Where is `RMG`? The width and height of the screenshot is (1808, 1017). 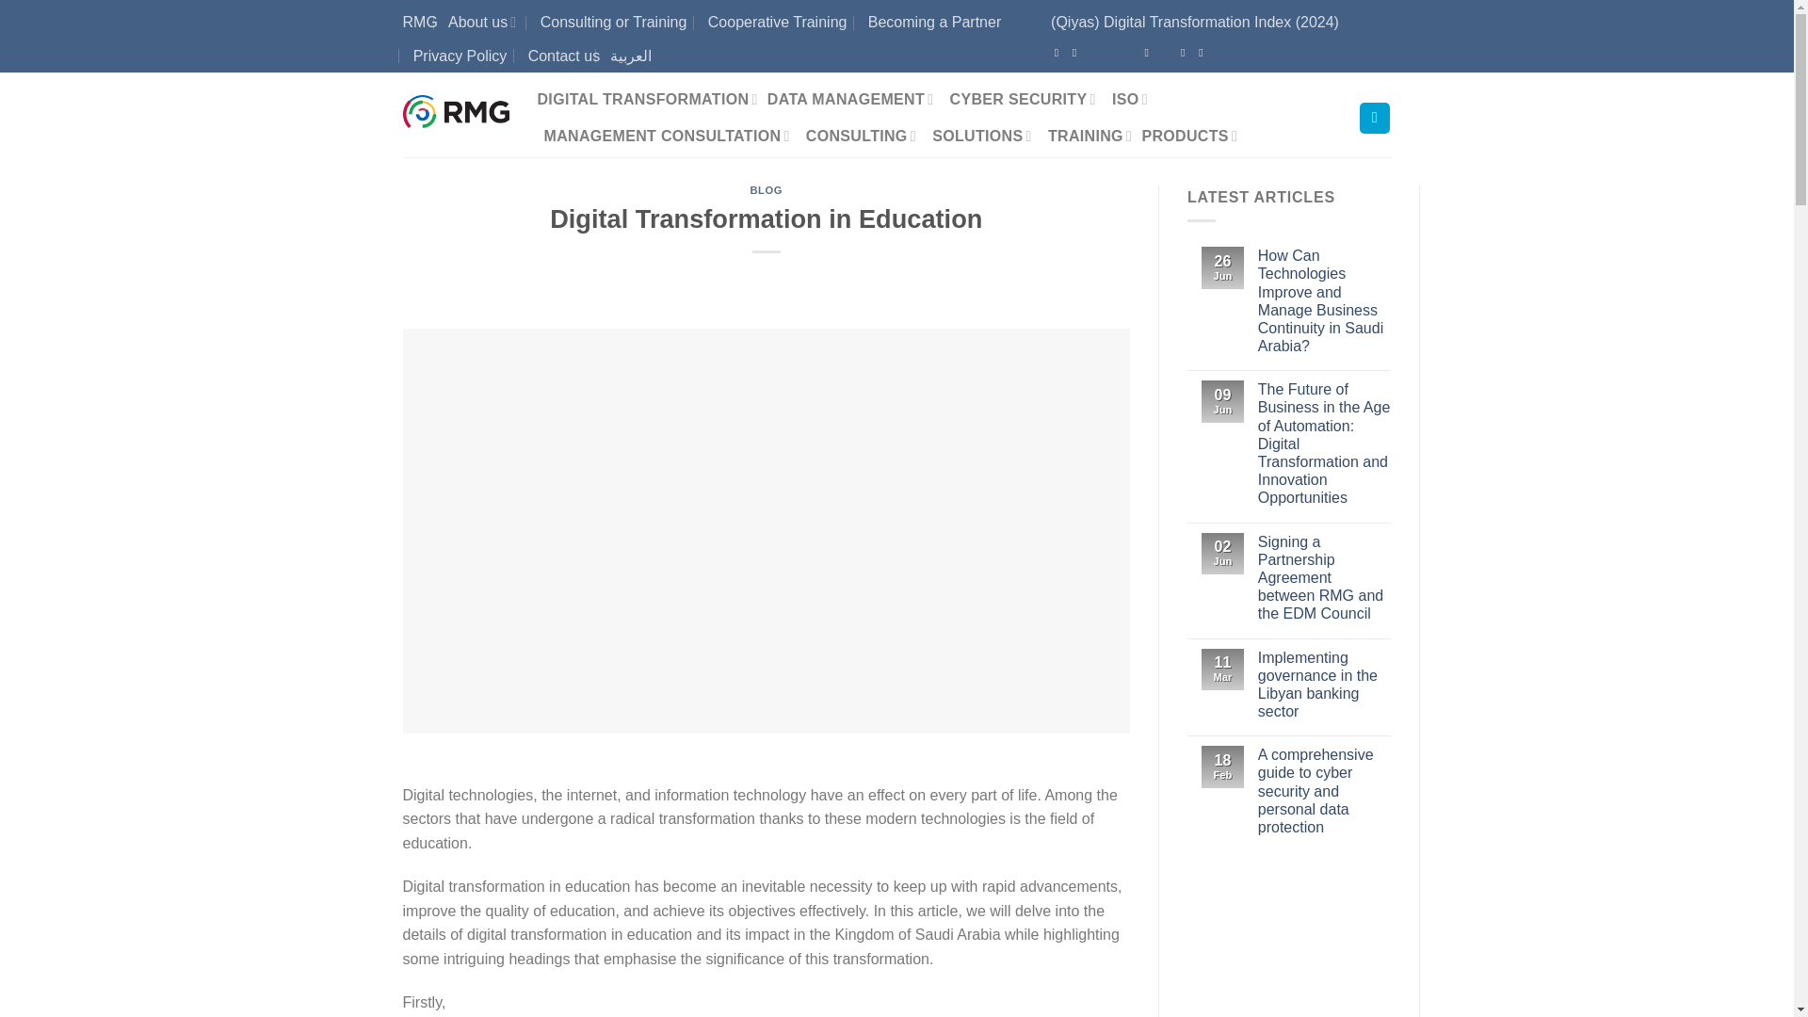
RMG is located at coordinates (420, 23).